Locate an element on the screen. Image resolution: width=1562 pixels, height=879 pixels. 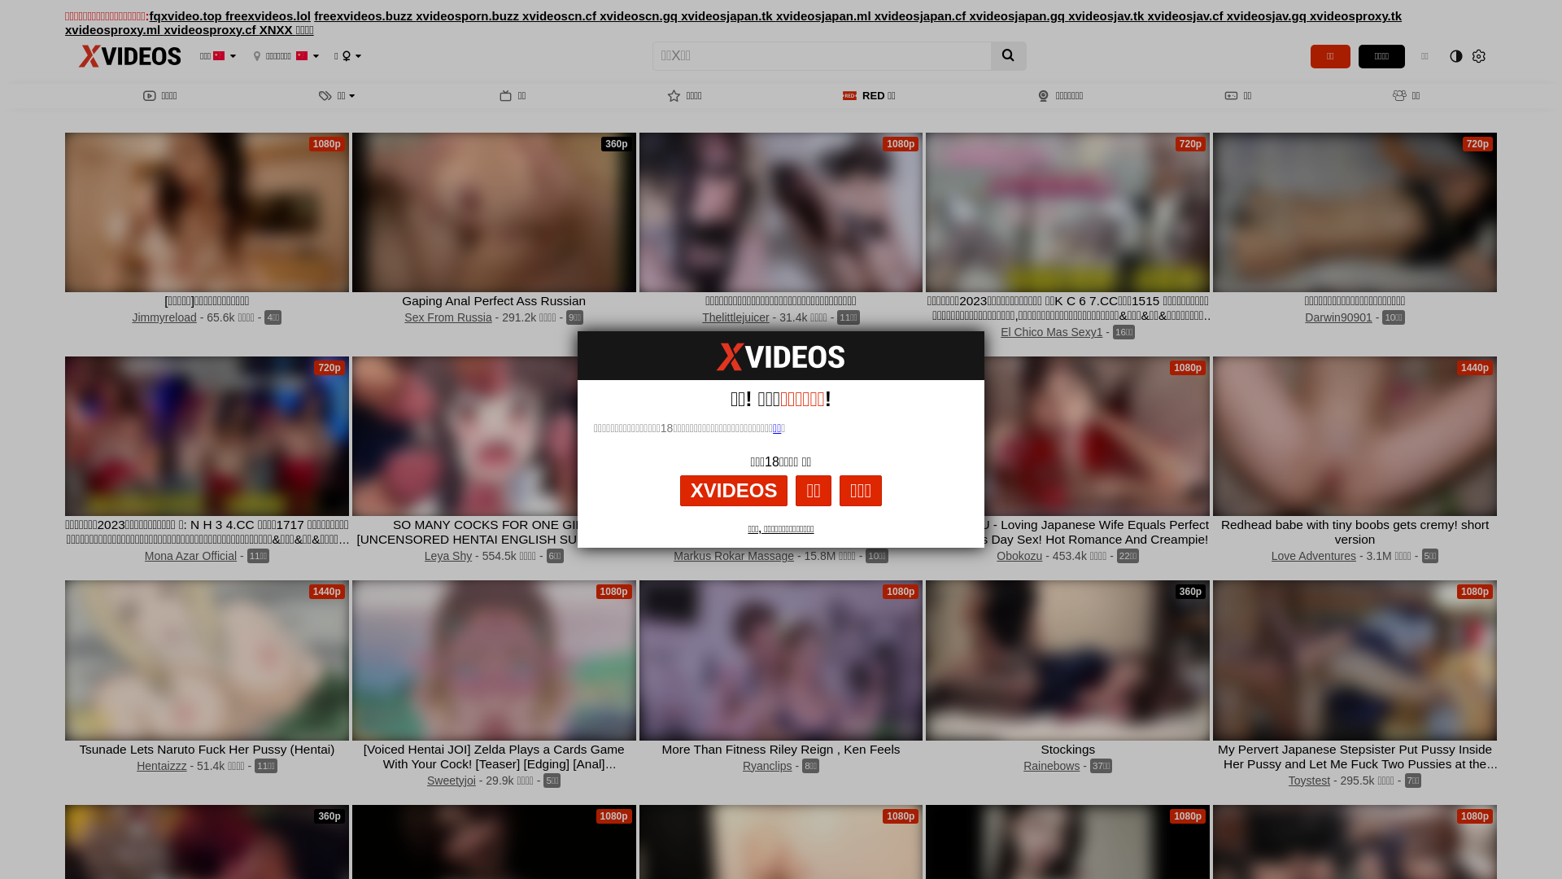
xvideosjapan.tk is located at coordinates (729, 16).